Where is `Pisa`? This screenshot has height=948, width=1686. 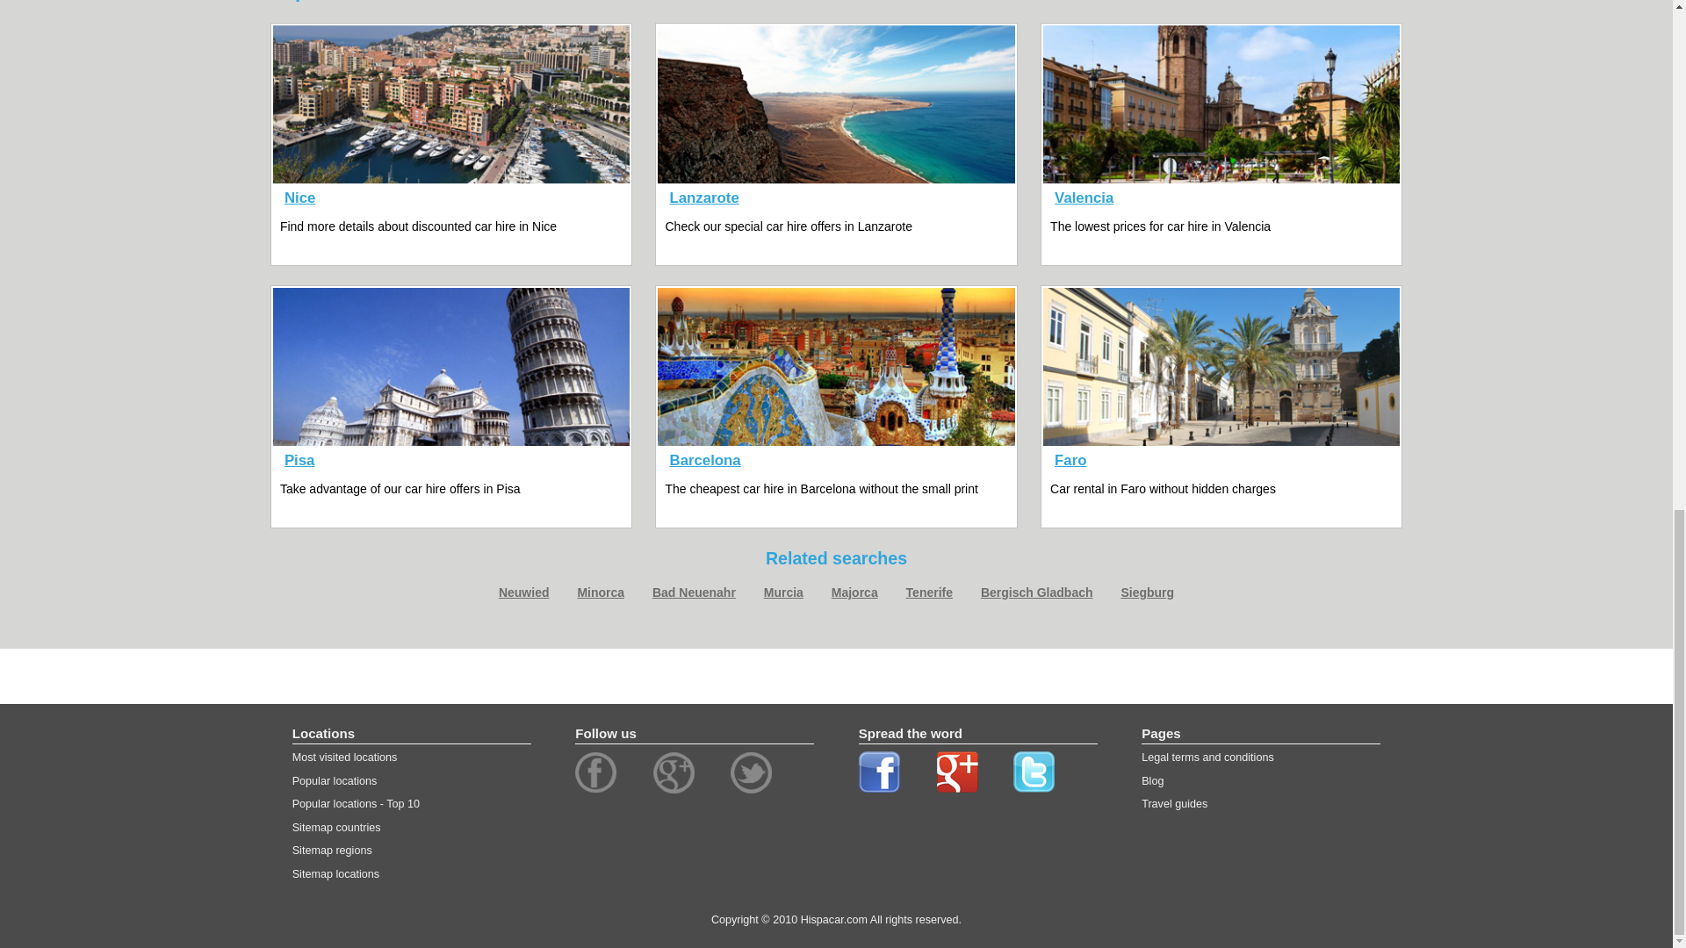
Pisa is located at coordinates (300, 460).